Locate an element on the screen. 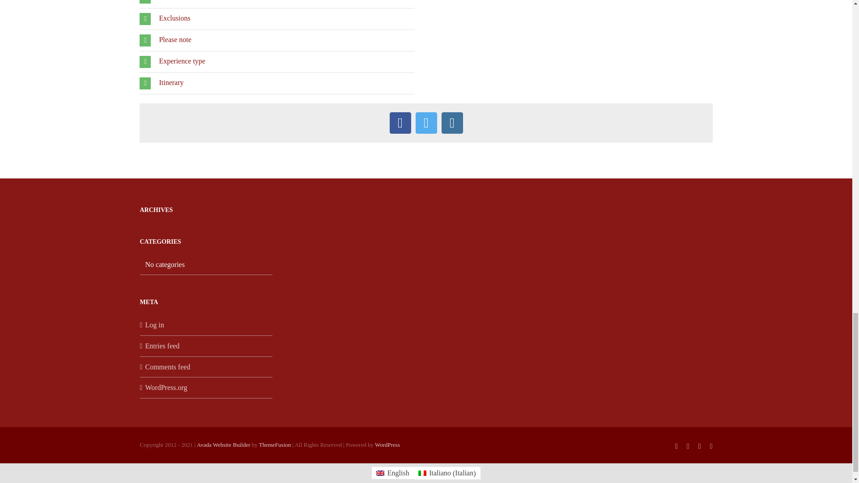 This screenshot has height=483, width=859. WordPress.org is located at coordinates (206, 388).